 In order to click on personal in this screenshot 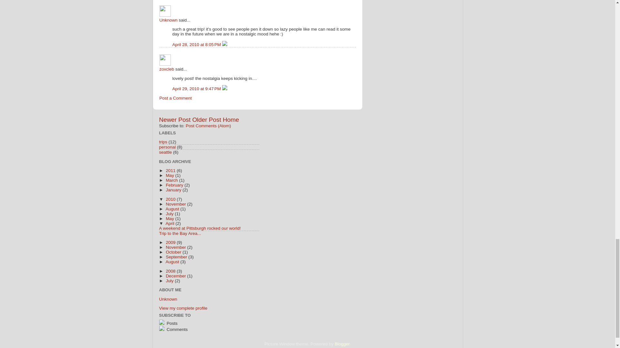, I will do `click(167, 147)`.